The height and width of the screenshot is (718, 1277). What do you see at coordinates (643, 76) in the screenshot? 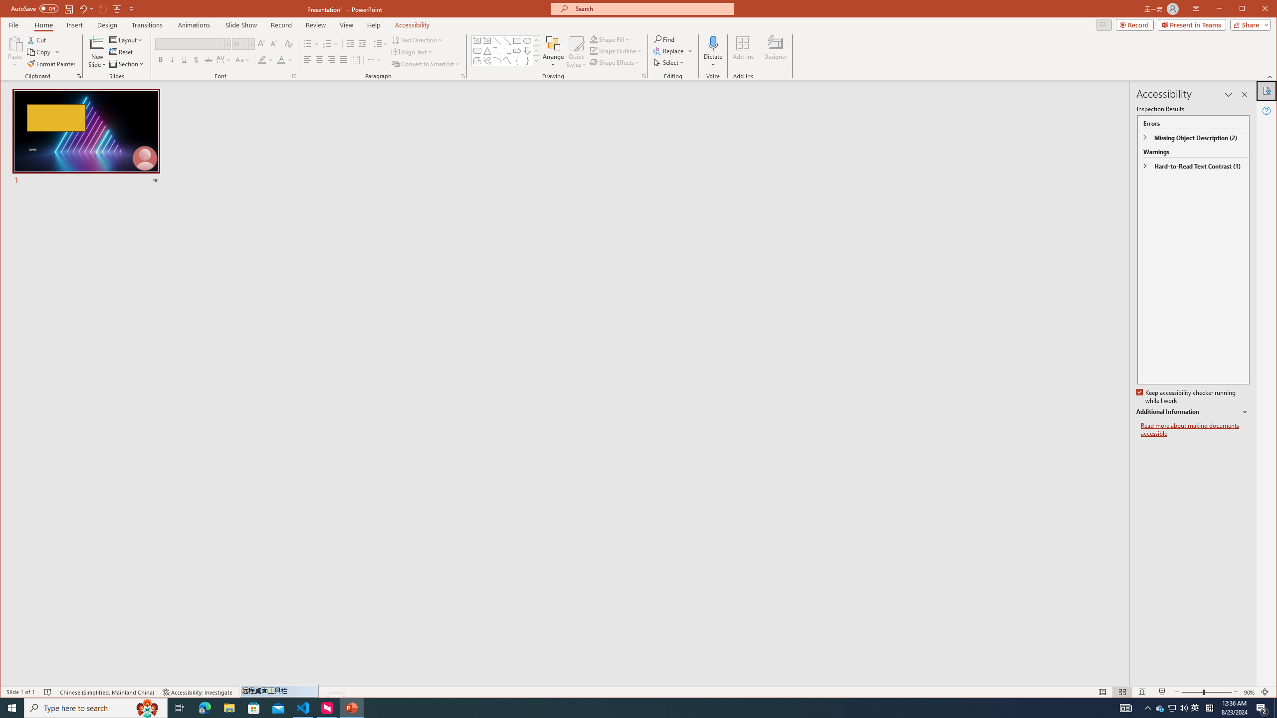
I see `Format Object...` at bounding box center [643, 76].